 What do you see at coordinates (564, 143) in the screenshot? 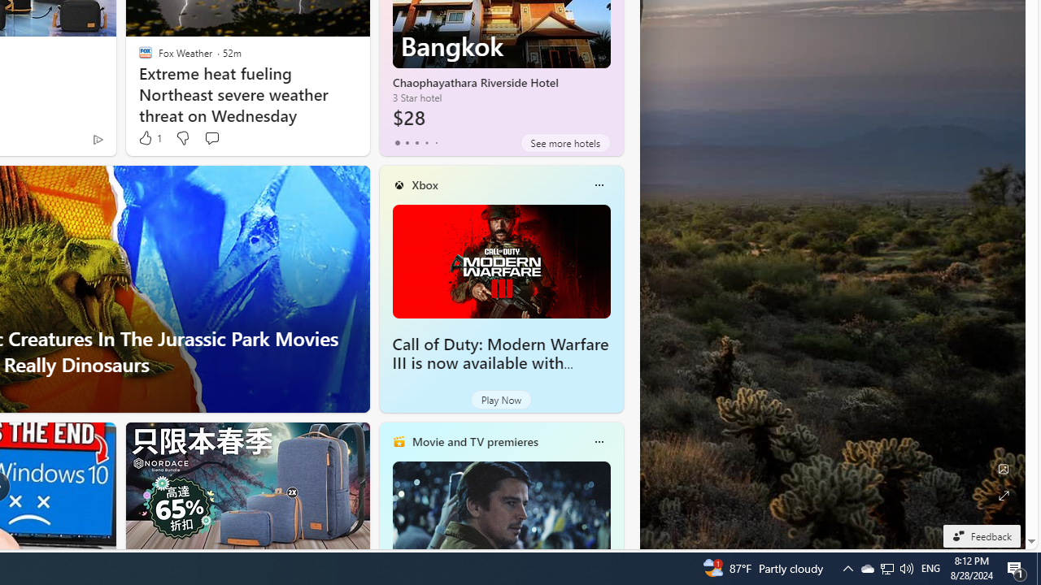
I see `See more hotels` at bounding box center [564, 143].